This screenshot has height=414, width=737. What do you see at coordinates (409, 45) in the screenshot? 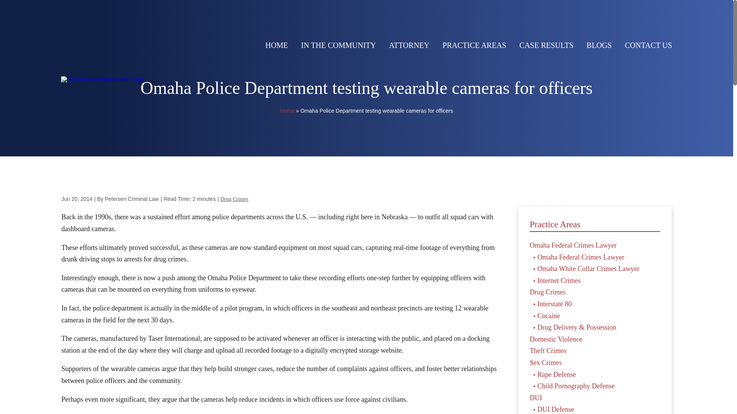
I see `ATTORNEY` at bounding box center [409, 45].